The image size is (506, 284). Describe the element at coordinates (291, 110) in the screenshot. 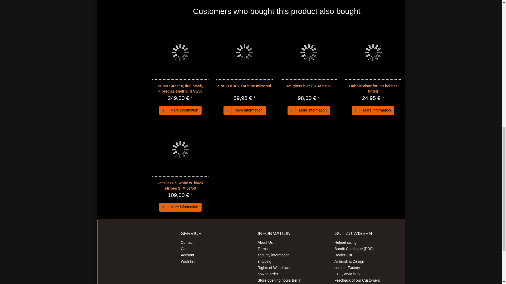

I see `To cart` at that location.